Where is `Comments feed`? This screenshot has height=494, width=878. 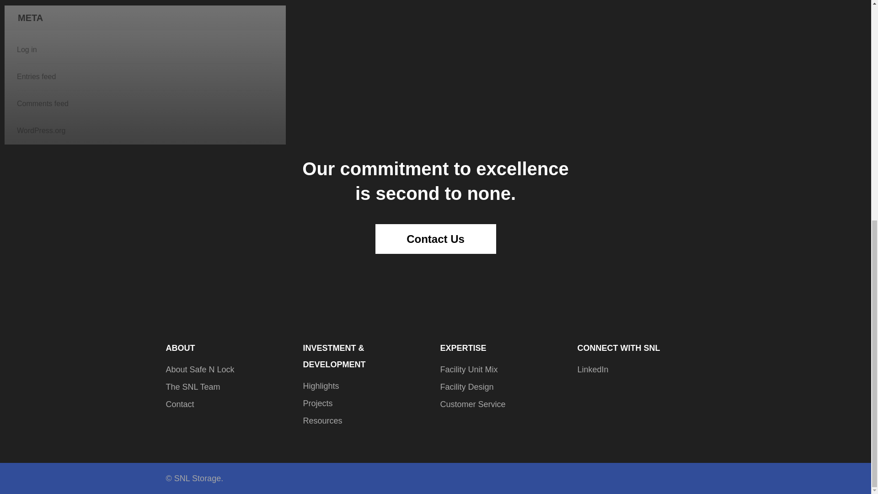
Comments feed is located at coordinates (42, 103).